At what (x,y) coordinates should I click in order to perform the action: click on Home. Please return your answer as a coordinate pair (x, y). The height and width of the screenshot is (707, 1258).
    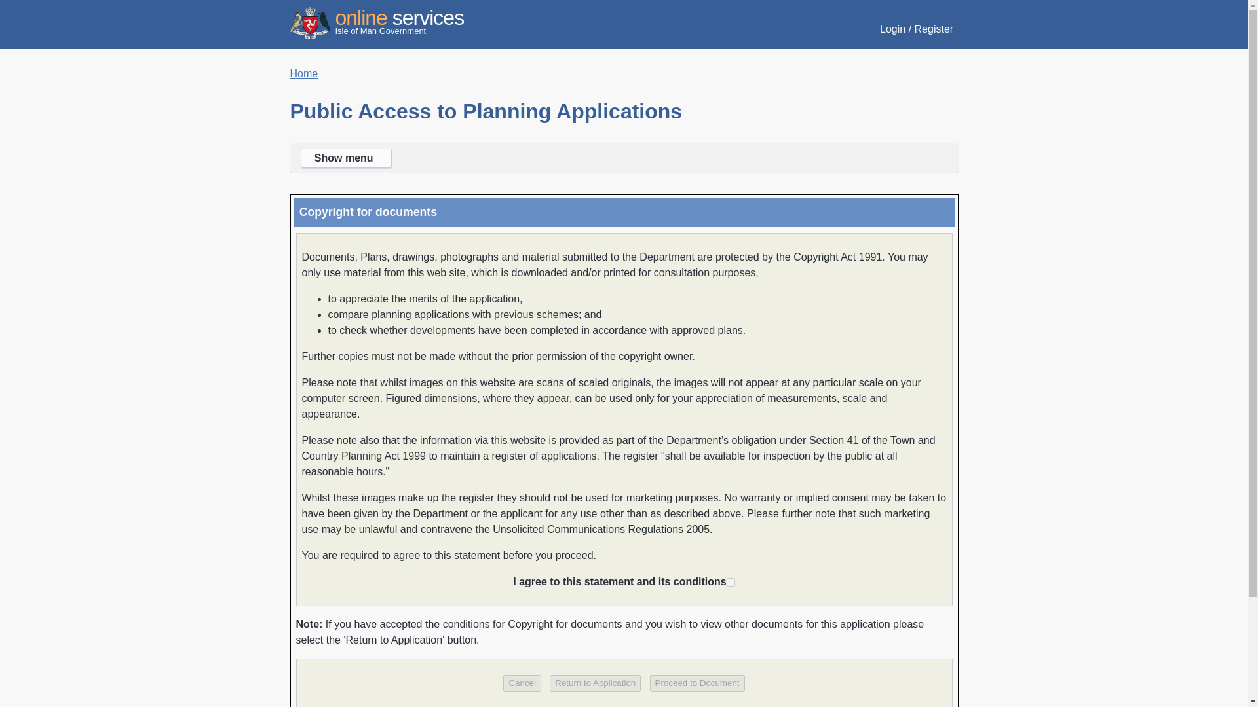
    Looking at the image, I should click on (303, 73).